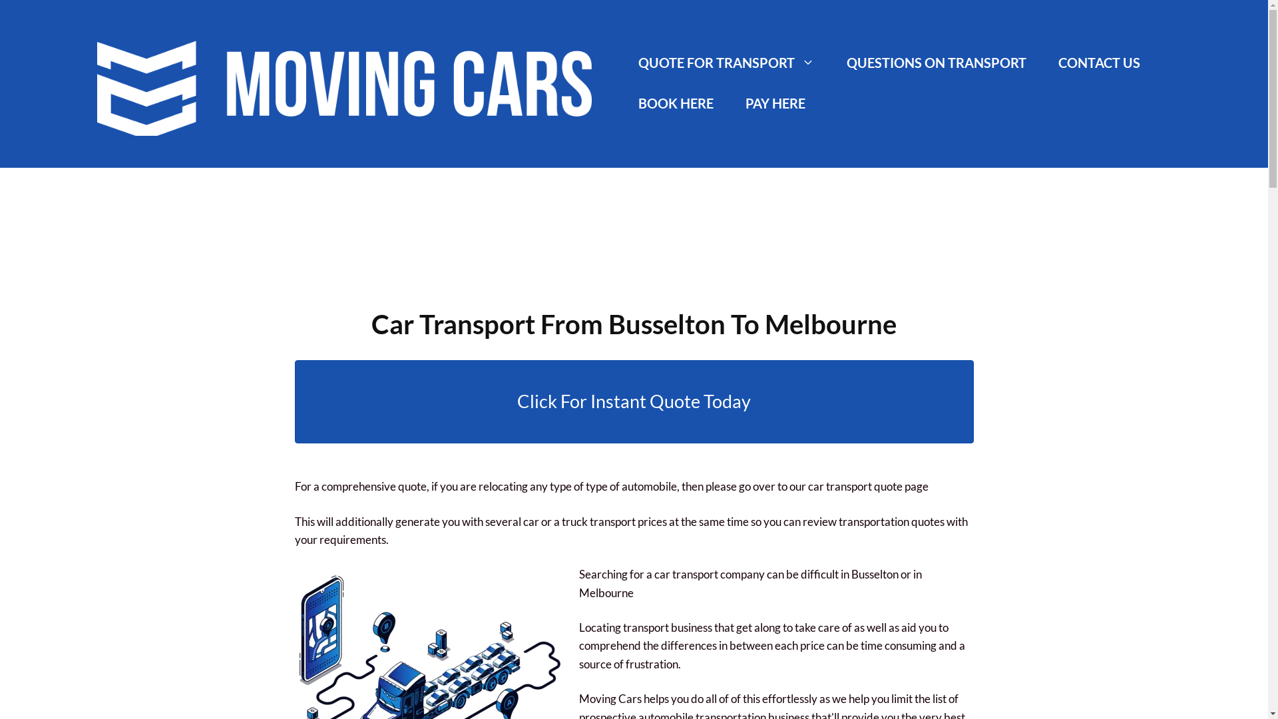 The image size is (1278, 719). I want to click on BOOK HERE, so click(676, 104).